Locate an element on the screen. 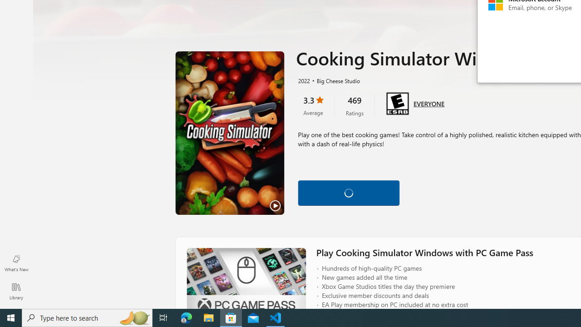 The image size is (581, 327). Library is located at coordinates (16, 291).